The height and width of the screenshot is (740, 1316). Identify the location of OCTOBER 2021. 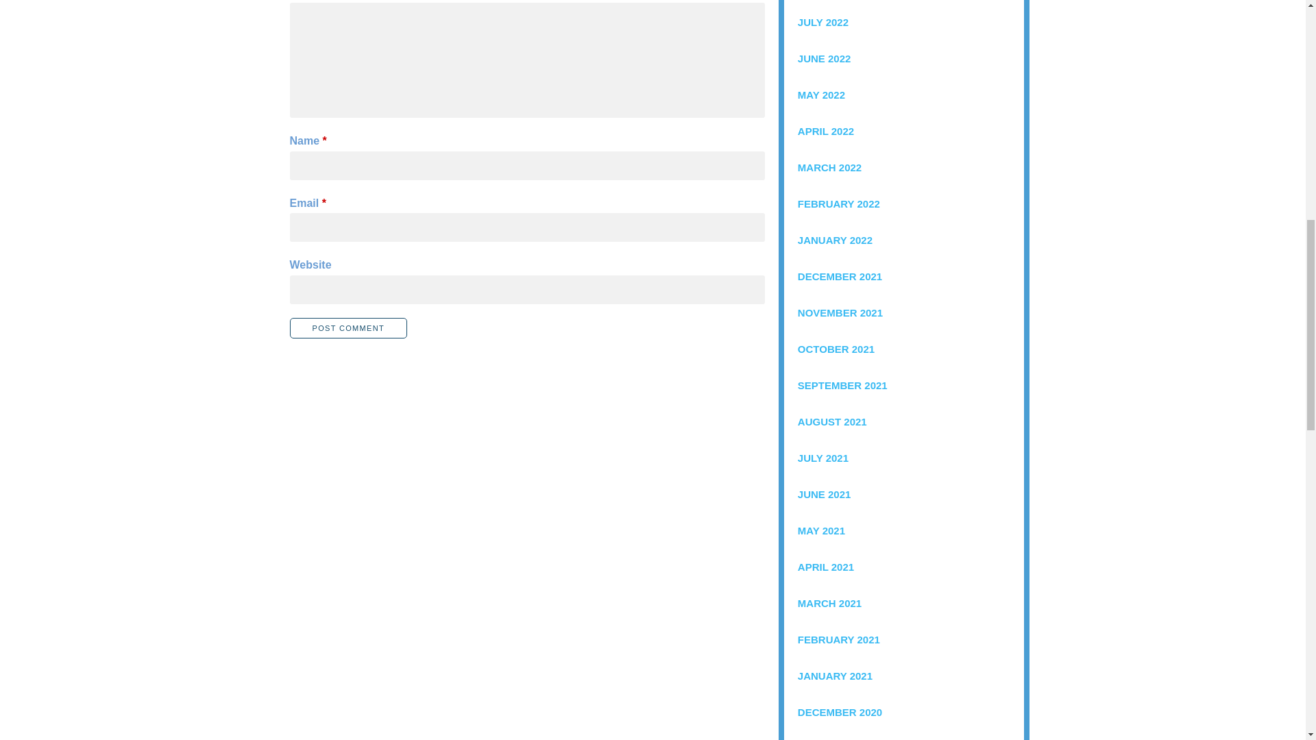
(903, 348).